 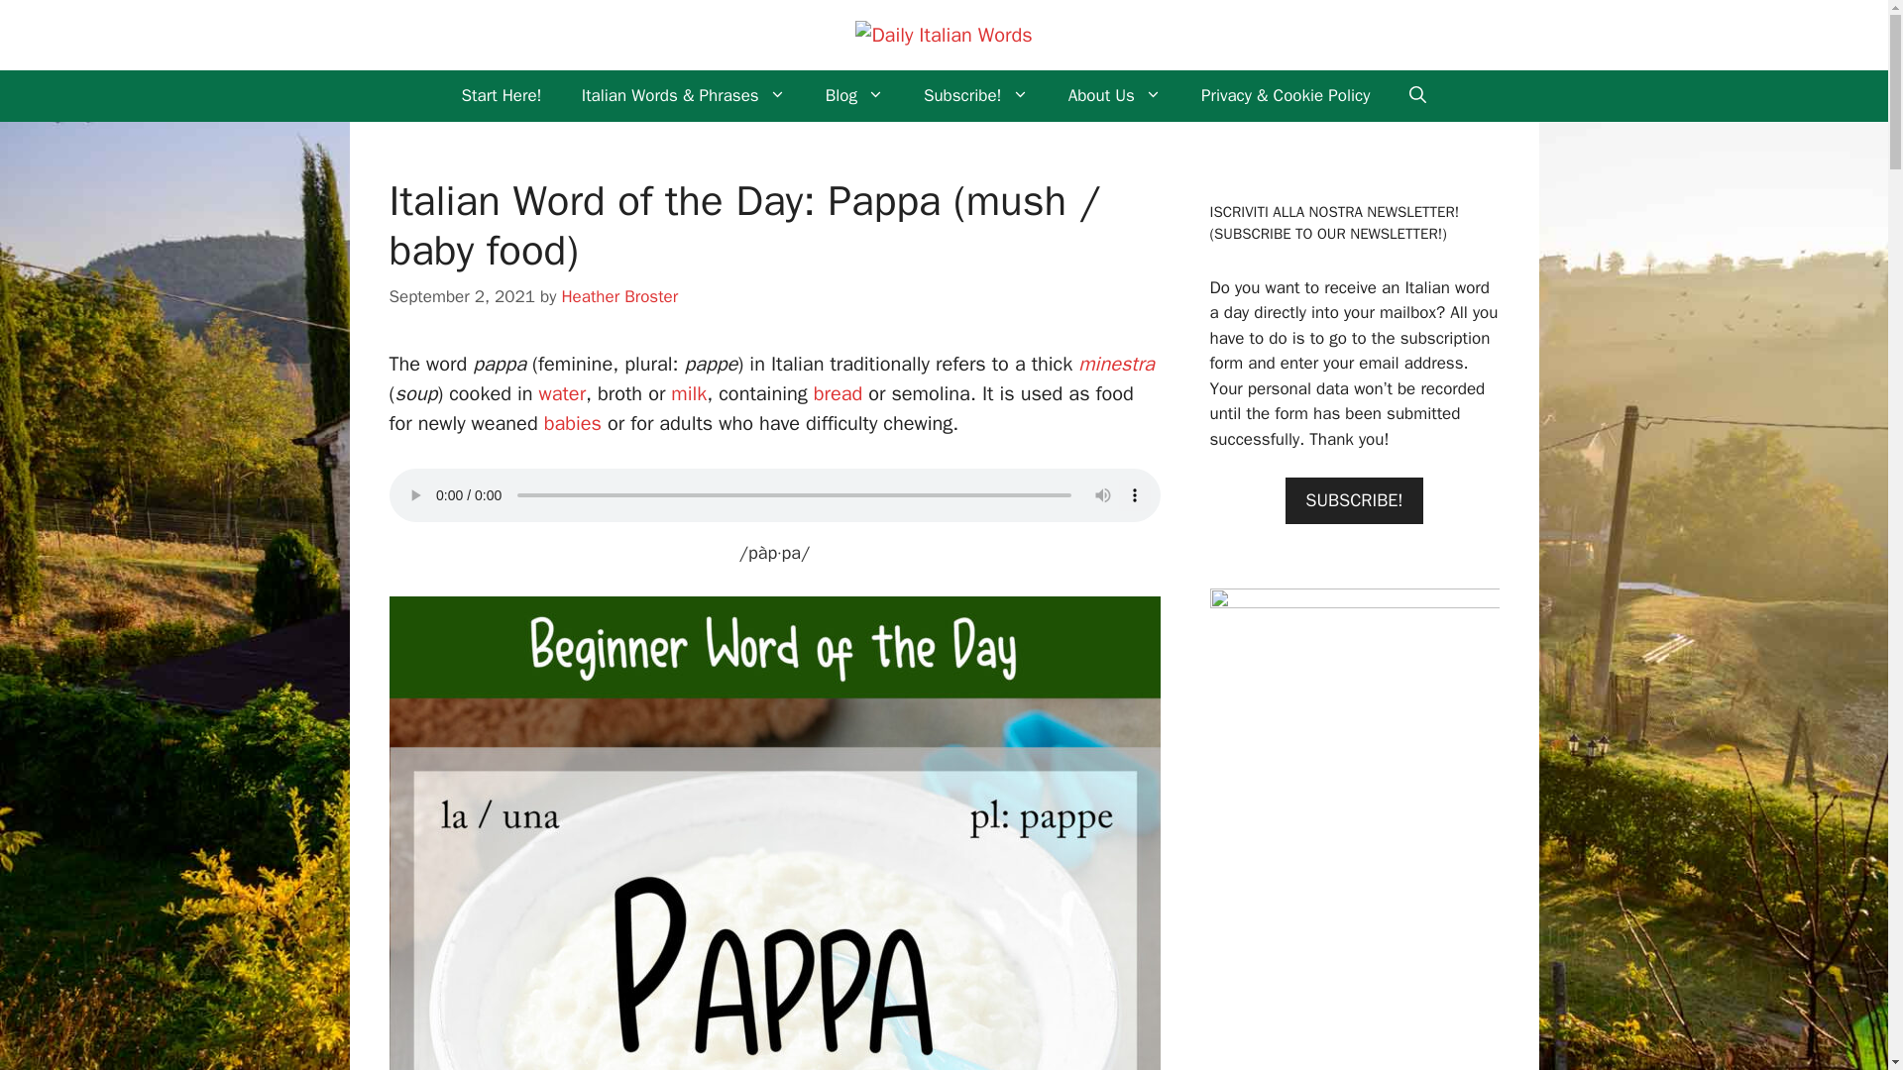 I want to click on Start Here!, so click(x=502, y=96).